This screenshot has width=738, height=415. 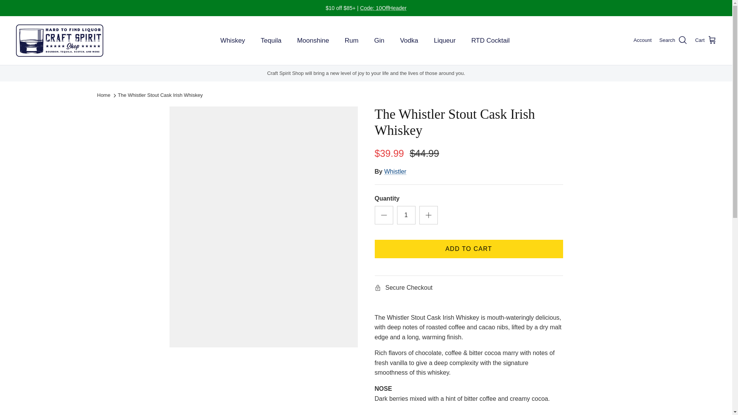 I want to click on Account, so click(x=642, y=40).